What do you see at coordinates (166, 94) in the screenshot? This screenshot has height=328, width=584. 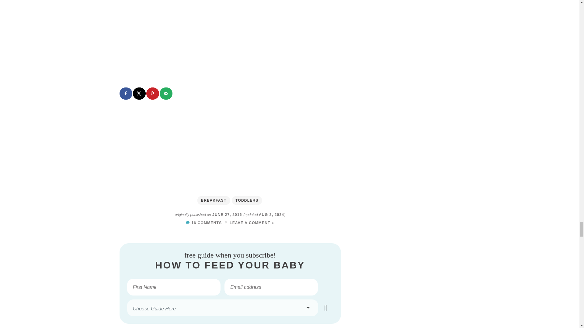 I see `Send over email` at bounding box center [166, 94].